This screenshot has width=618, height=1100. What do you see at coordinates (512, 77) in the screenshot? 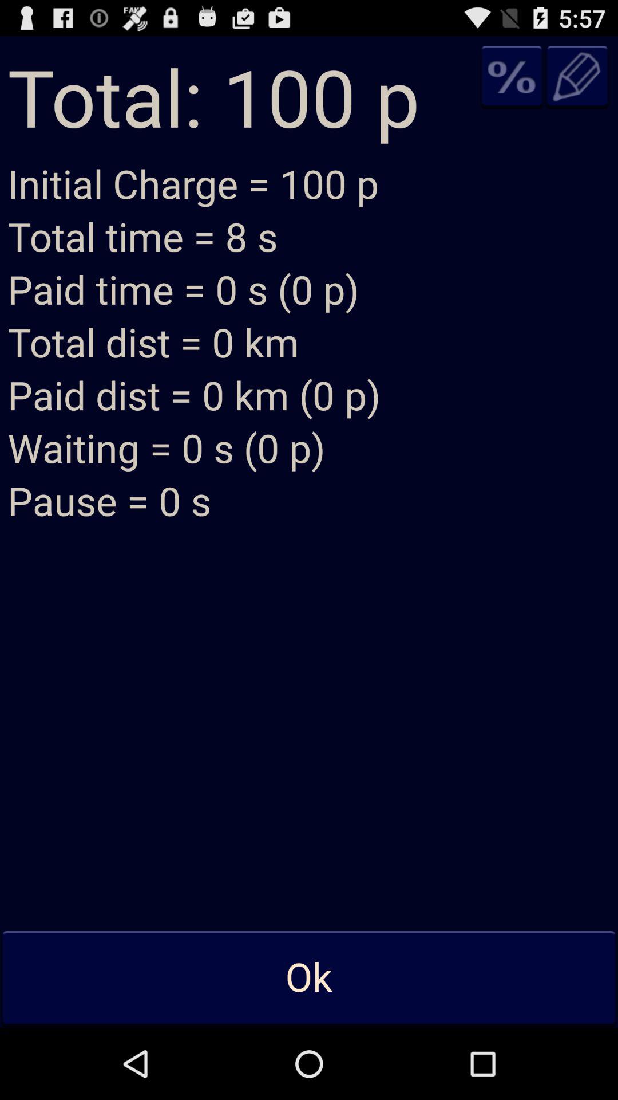
I see `icon` at bounding box center [512, 77].